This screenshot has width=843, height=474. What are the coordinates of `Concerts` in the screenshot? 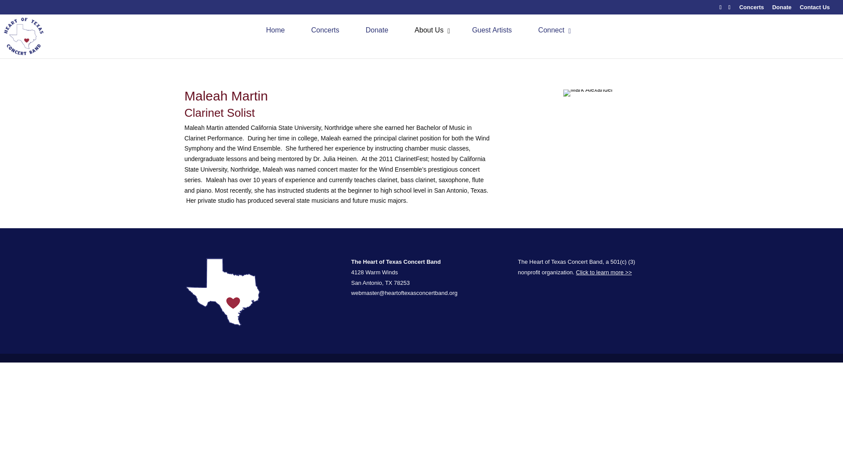 It's located at (782, 9).